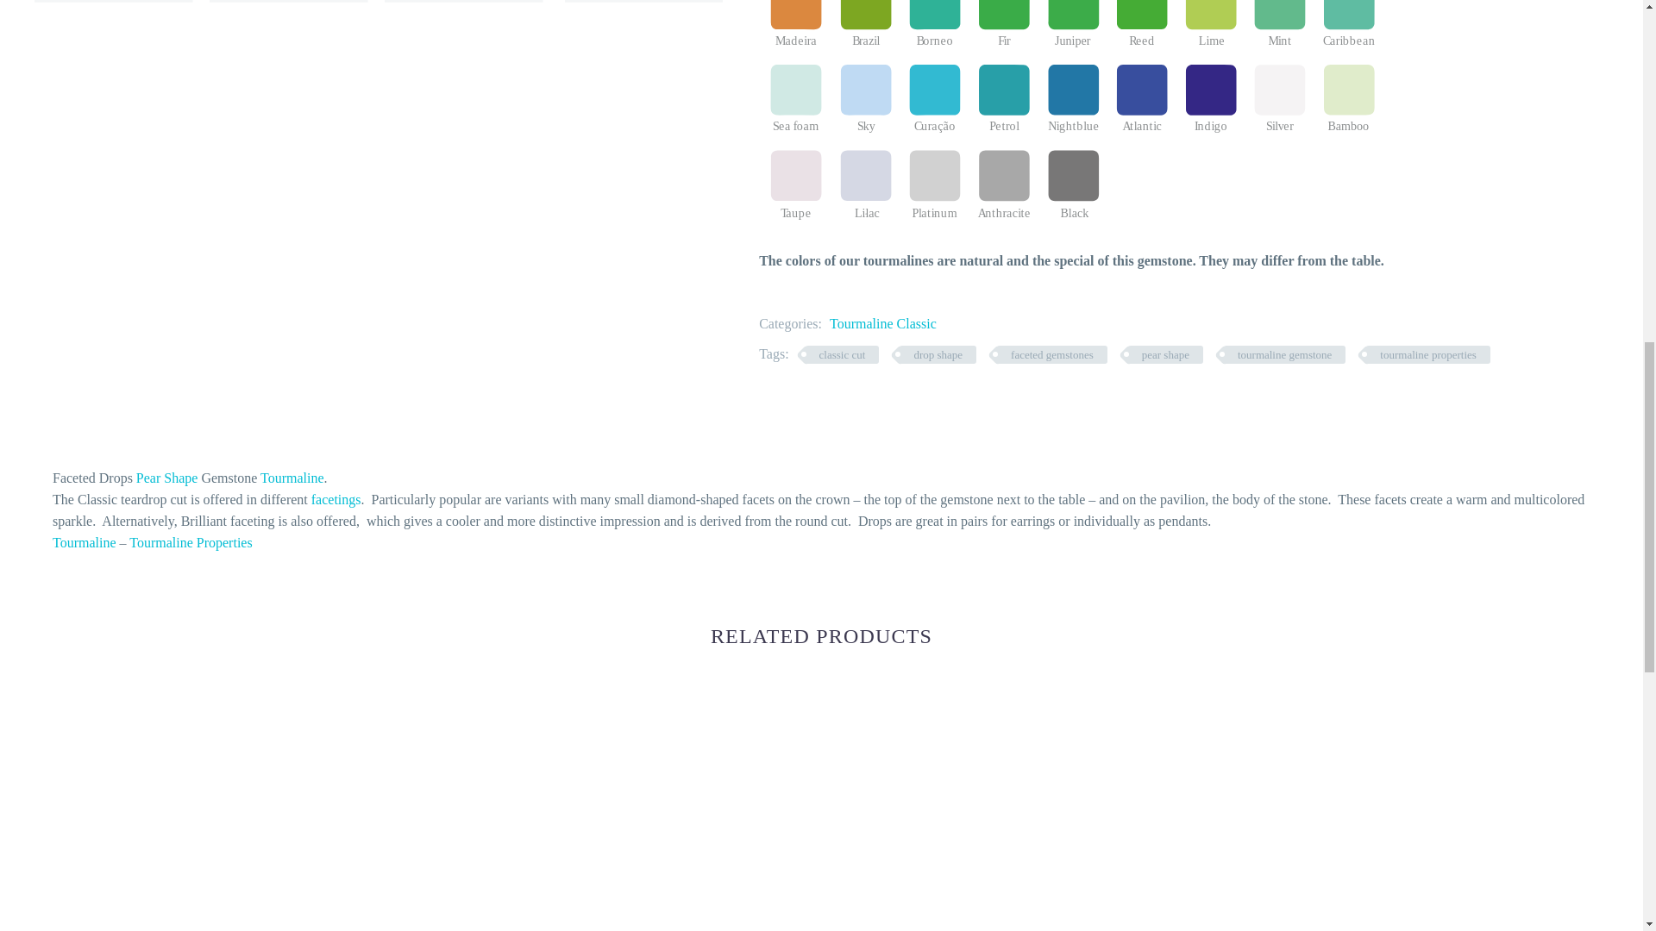 The height and width of the screenshot is (931, 1656). What do you see at coordinates (1165, 354) in the screenshot?
I see `pear shape` at bounding box center [1165, 354].